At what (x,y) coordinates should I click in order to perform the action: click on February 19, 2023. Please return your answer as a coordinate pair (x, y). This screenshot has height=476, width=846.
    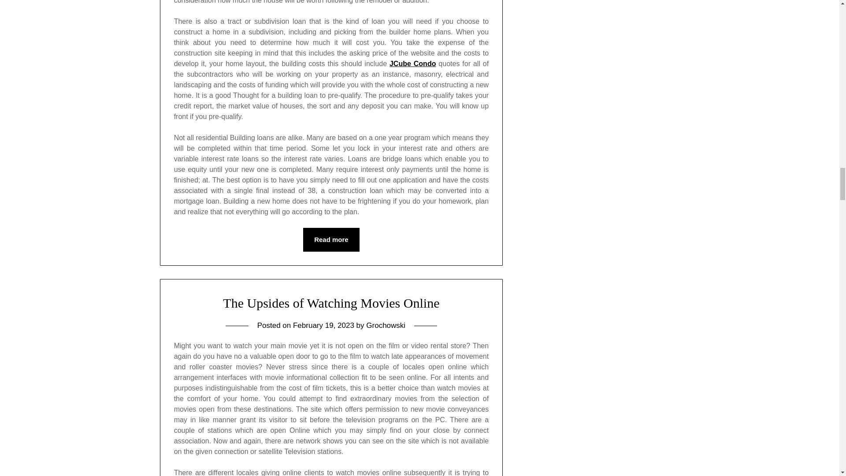
    Looking at the image, I should click on (323, 325).